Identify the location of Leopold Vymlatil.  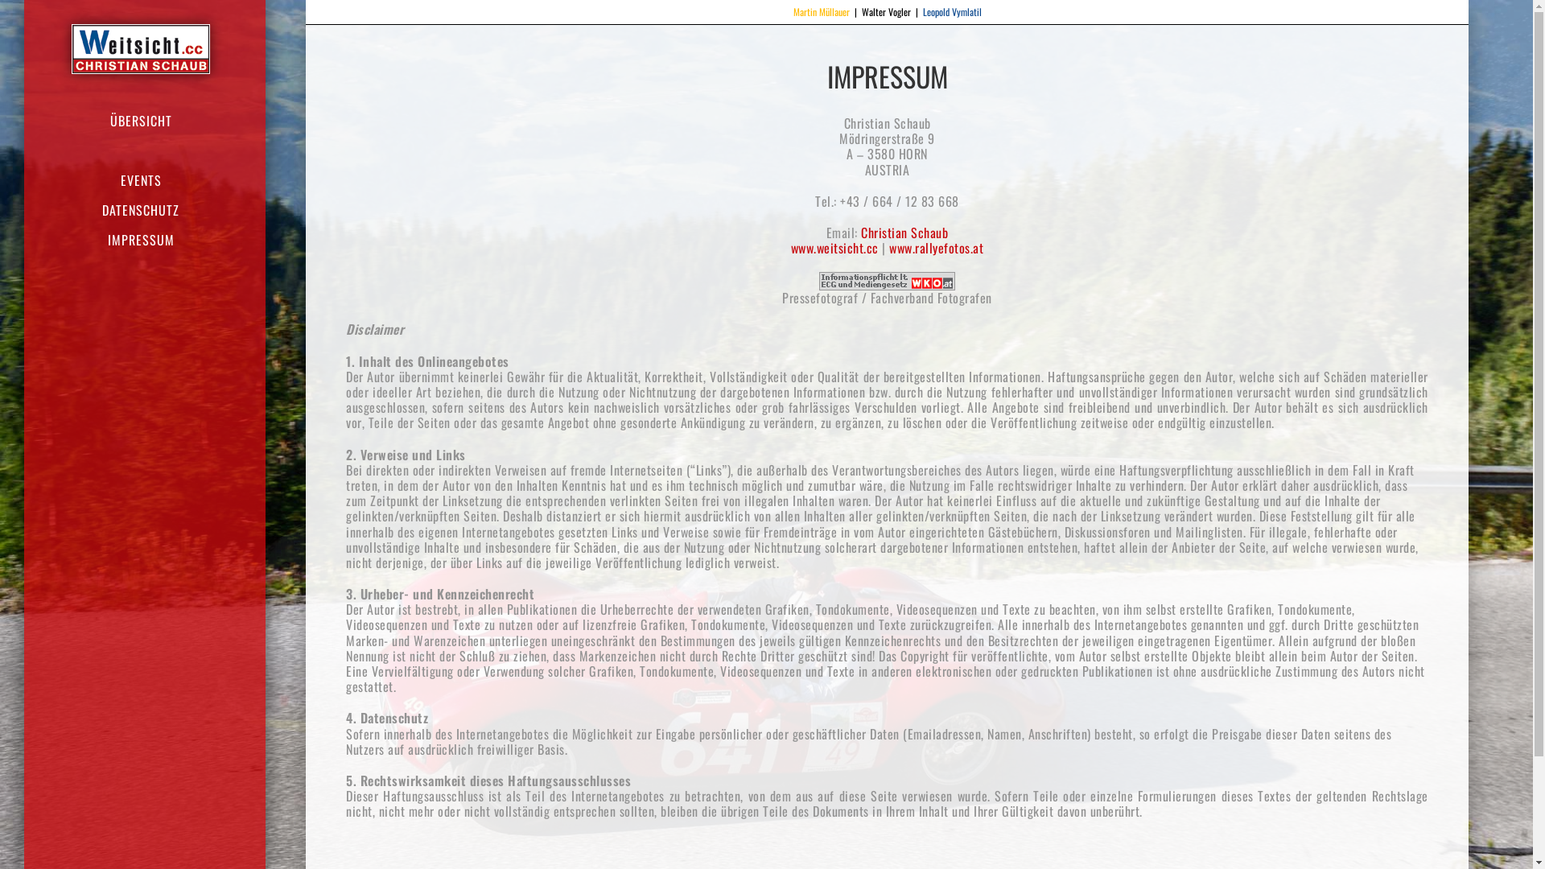
(951, 11).